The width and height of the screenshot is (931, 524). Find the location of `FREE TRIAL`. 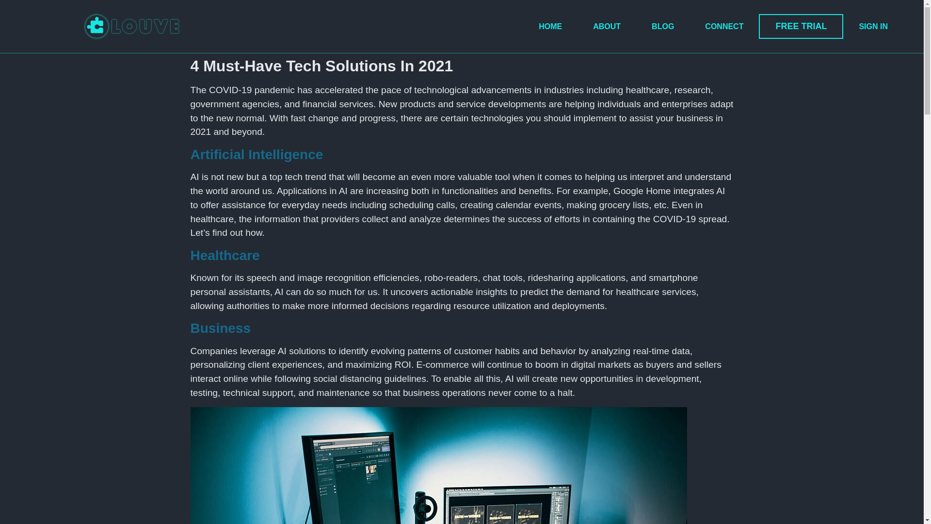

FREE TRIAL is located at coordinates (801, 26).